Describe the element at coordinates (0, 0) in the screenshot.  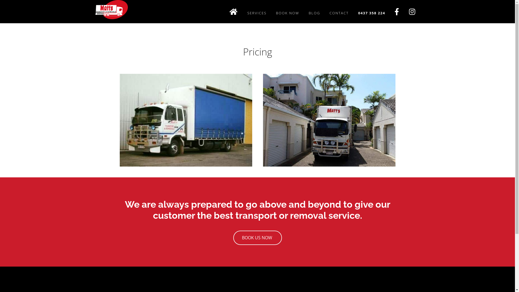
I see `Skip to primary navigation` at that location.